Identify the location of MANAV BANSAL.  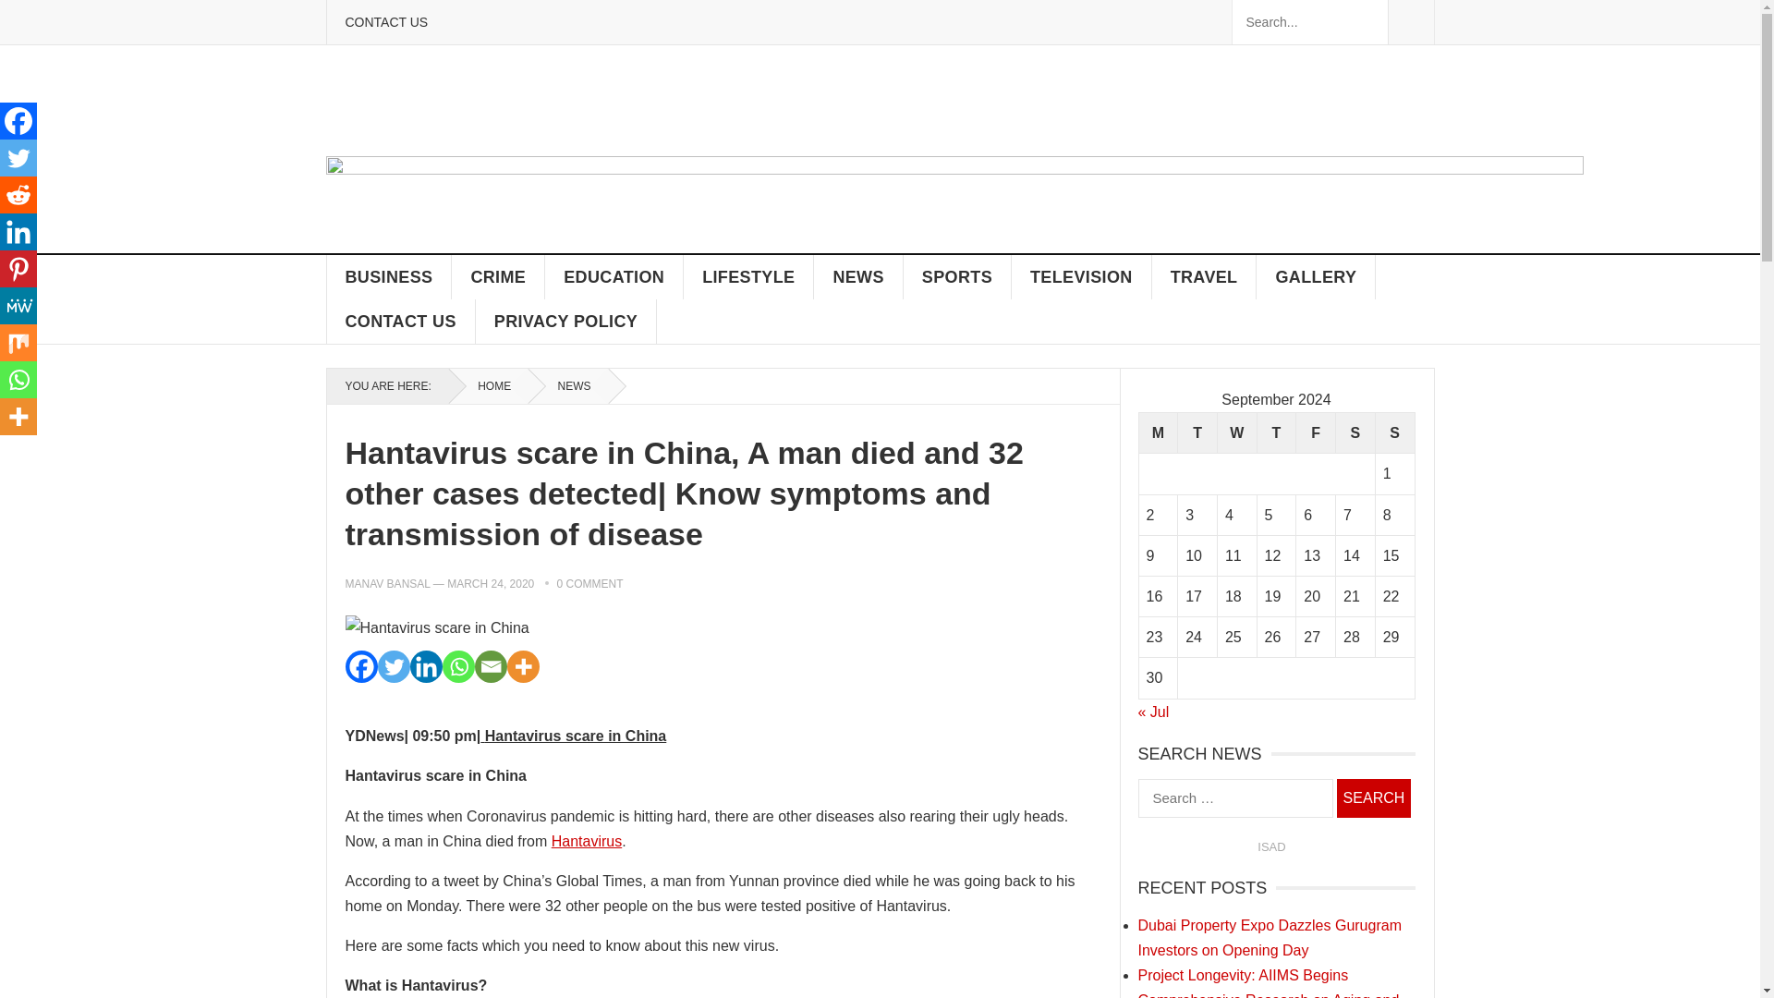
(388, 584).